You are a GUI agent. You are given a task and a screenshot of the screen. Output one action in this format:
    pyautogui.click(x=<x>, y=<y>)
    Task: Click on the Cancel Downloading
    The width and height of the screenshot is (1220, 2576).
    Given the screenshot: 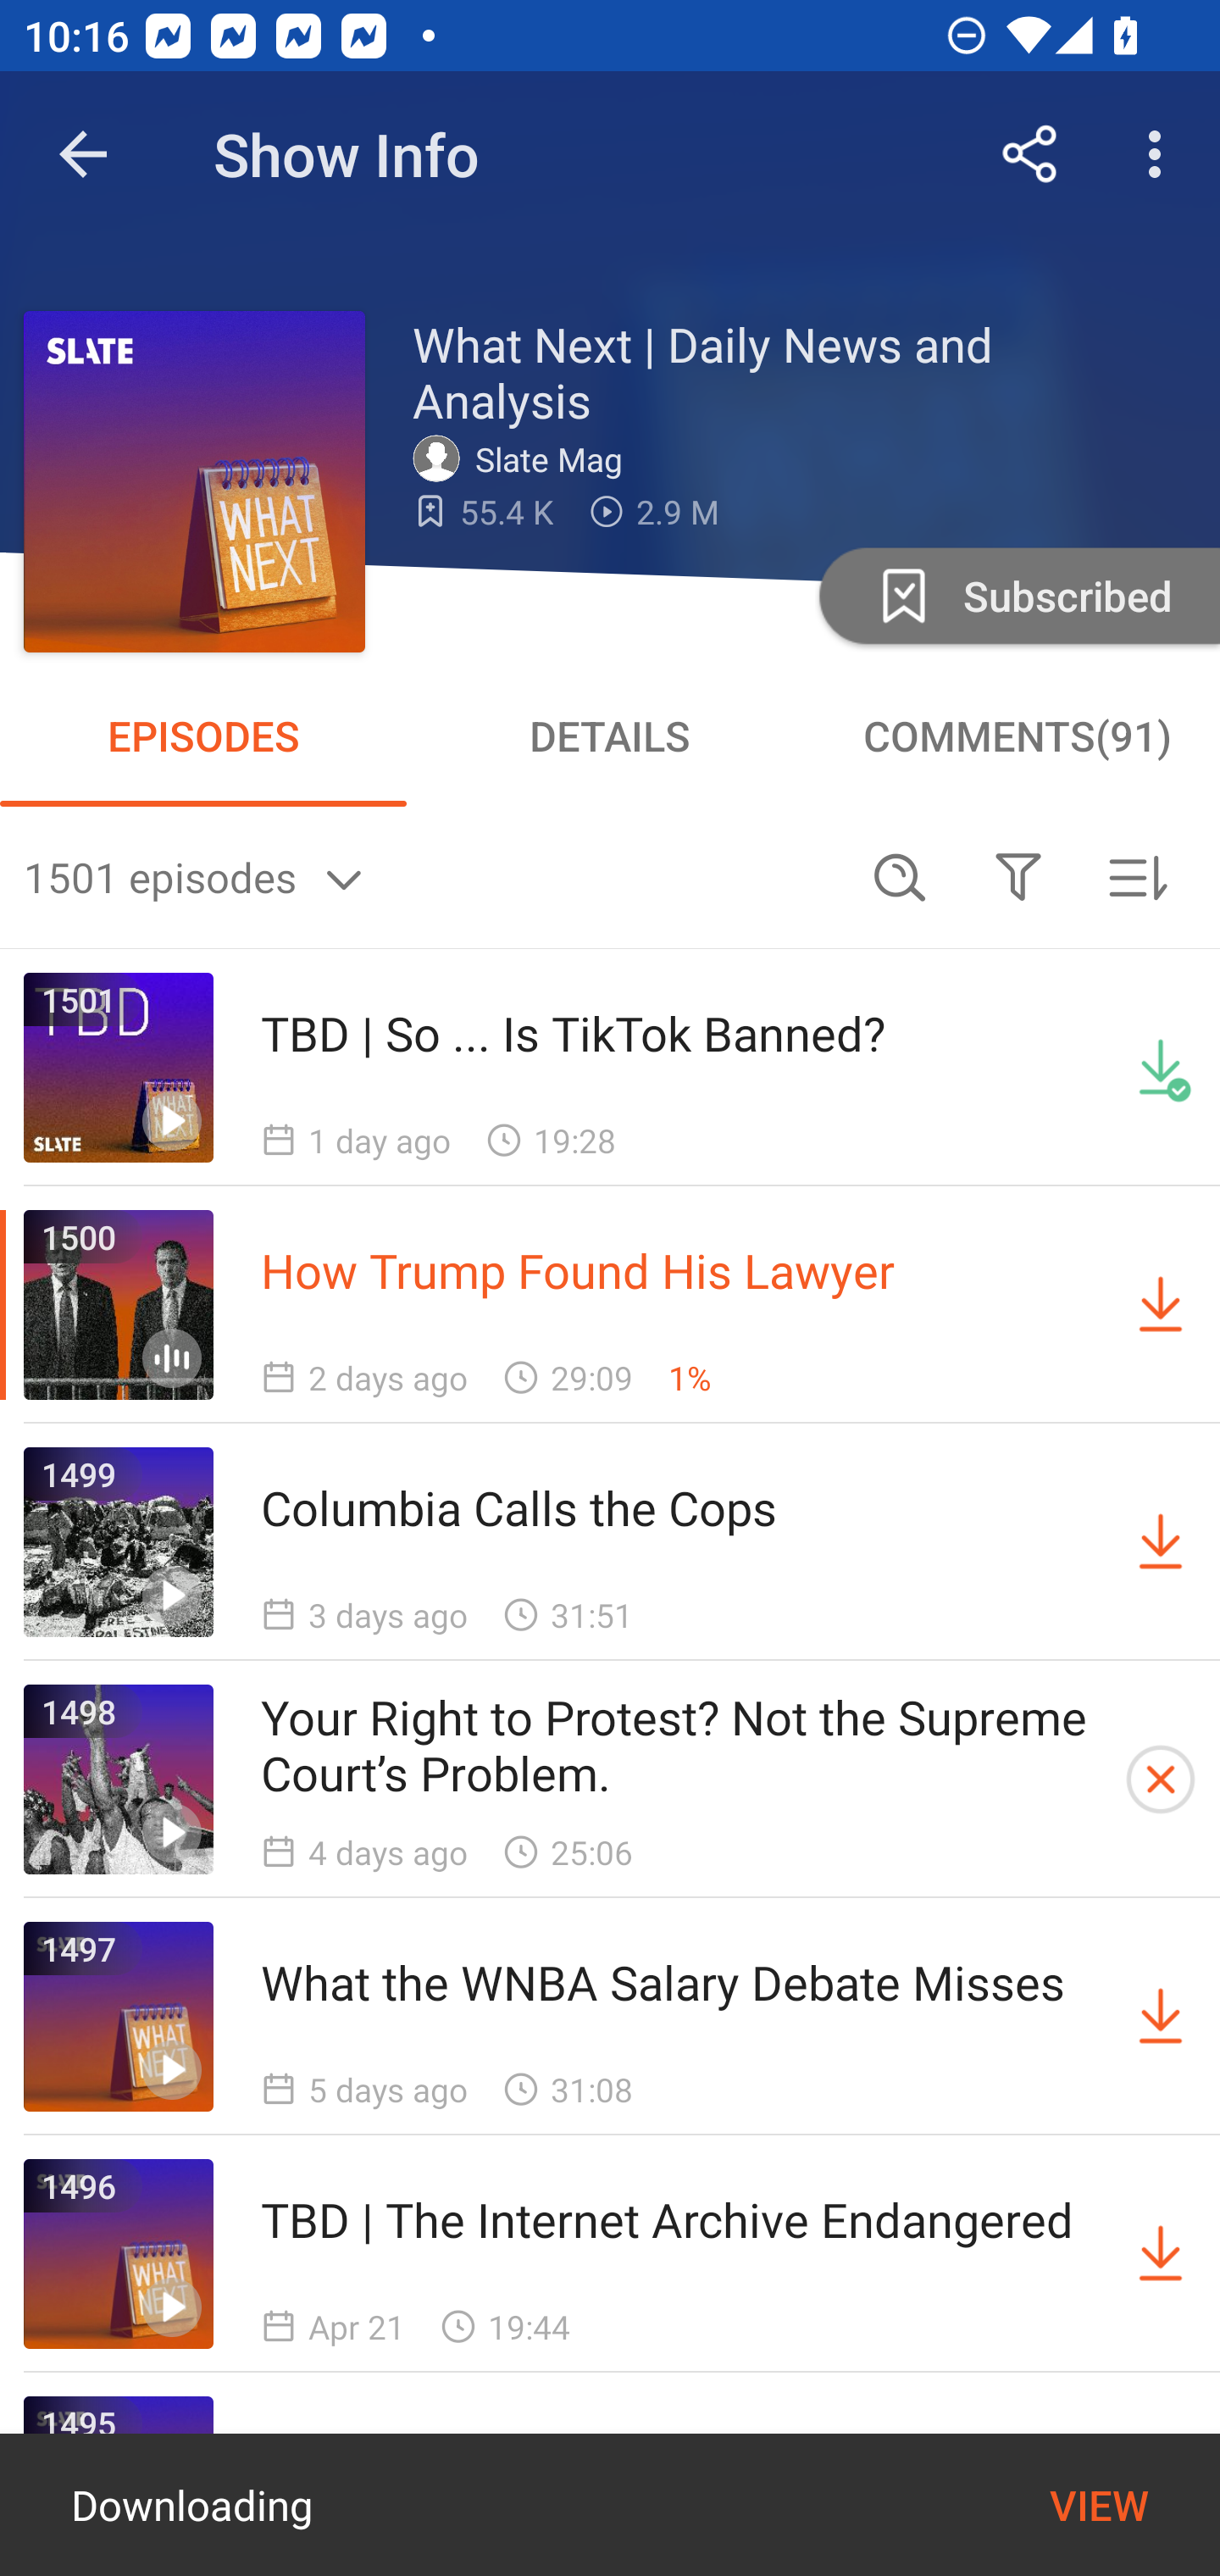 What is the action you would take?
    pyautogui.click(x=1161, y=1779)
    